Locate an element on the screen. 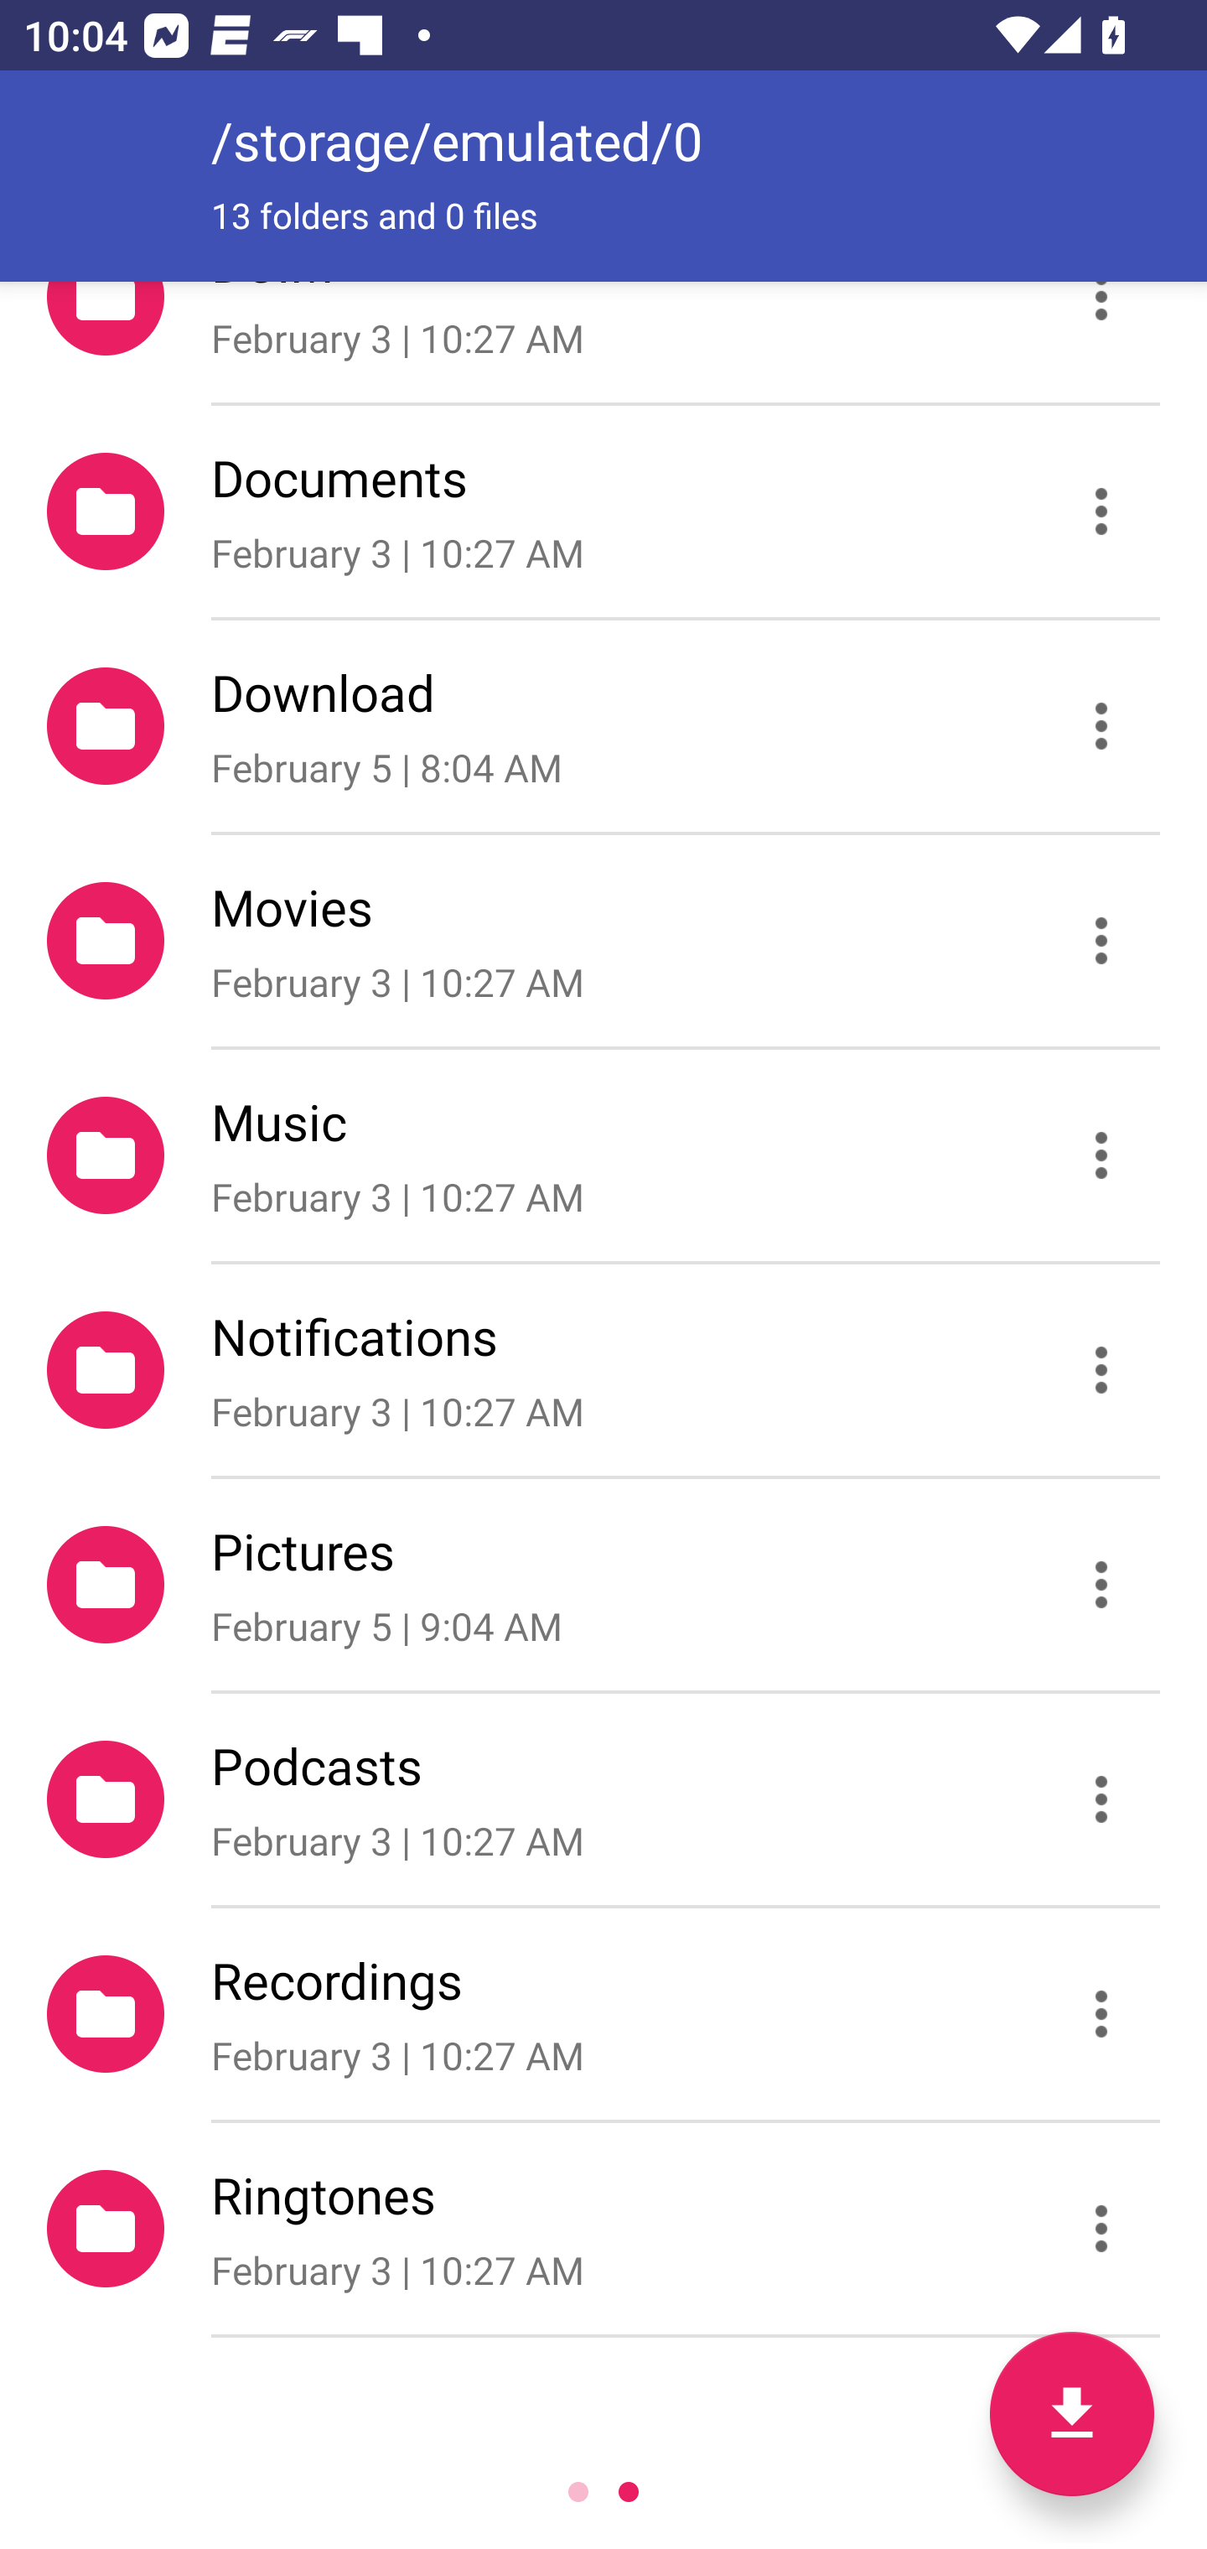  Pictures February 5 | 9:04 AM is located at coordinates (603, 1584).